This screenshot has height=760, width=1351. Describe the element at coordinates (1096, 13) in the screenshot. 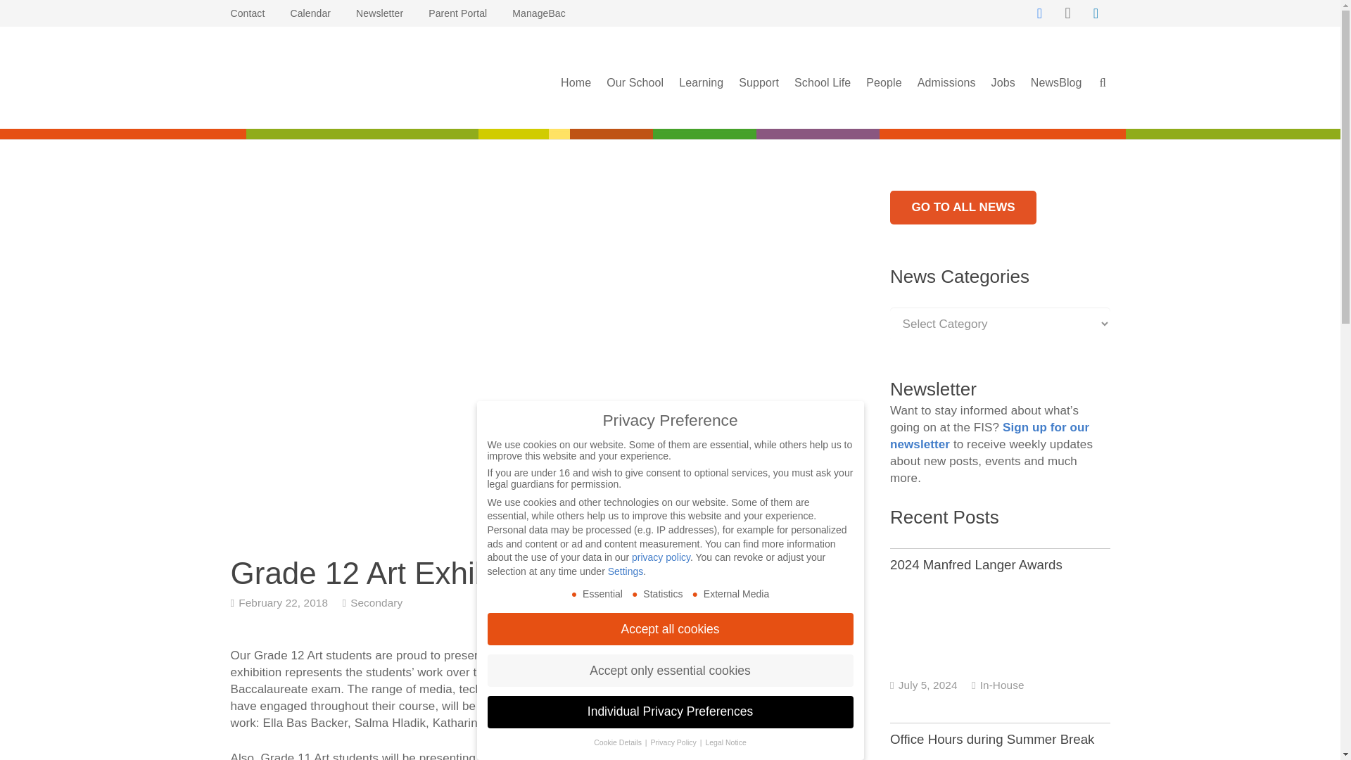

I see `LinkedIn` at that location.